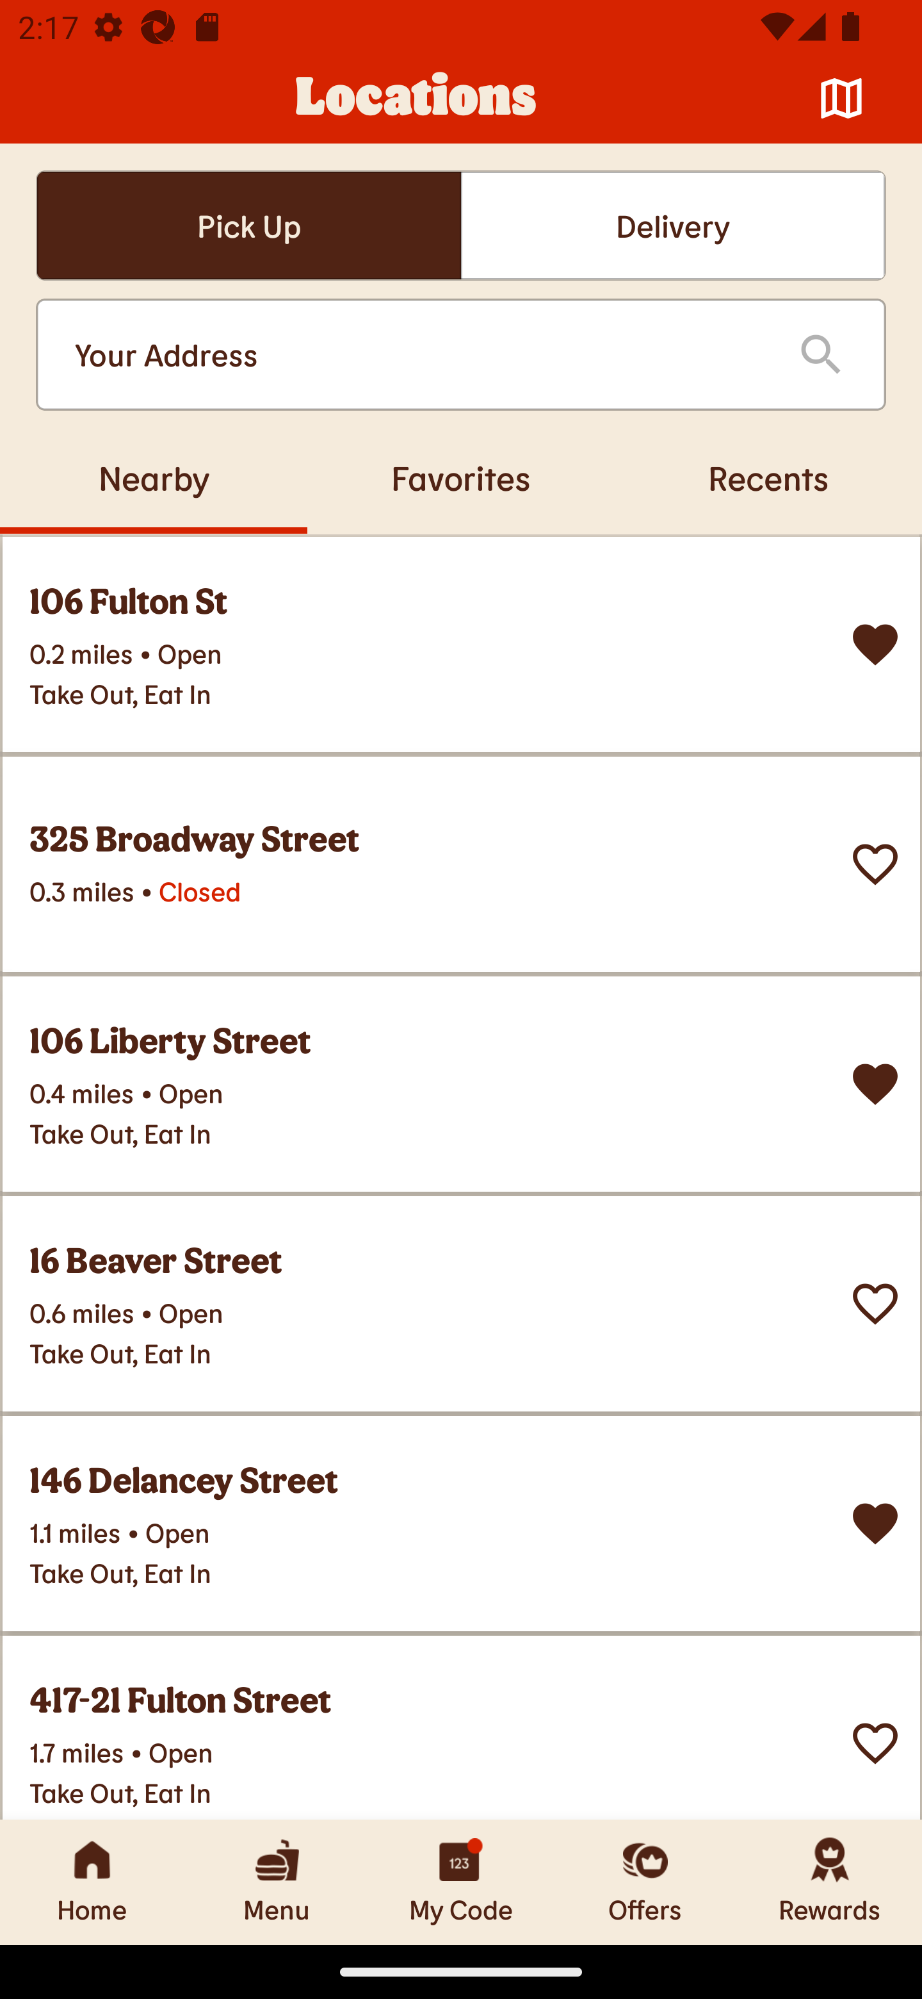 The height and width of the screenshot is (1999, 922). What do you see at coordinates (841, 99) in the screenshot?
I see `Map 󰦂` at bounding box center [841, 99].